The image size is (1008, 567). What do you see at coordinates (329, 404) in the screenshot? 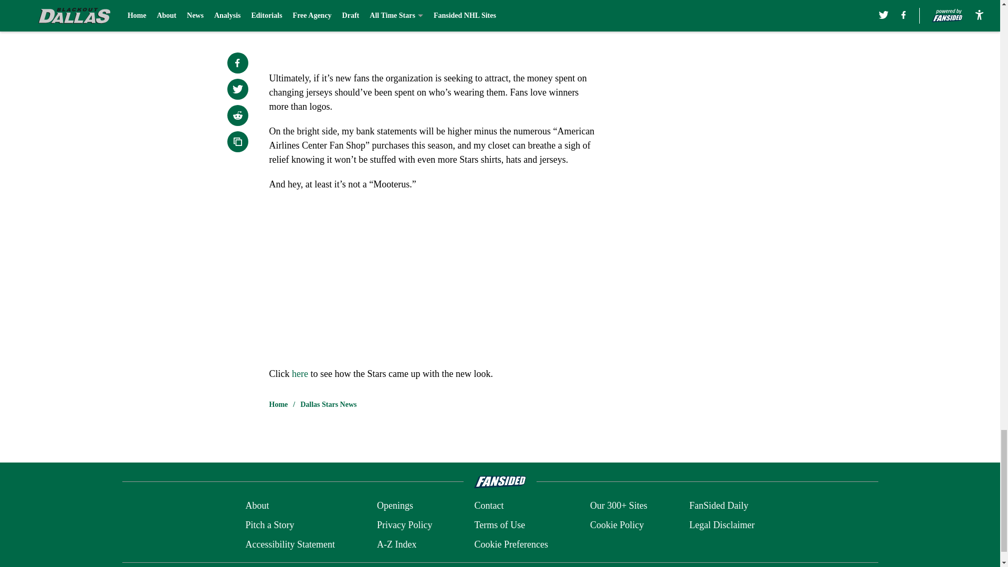
I see `Dallas Stars News` at bounding box center [329, 404].